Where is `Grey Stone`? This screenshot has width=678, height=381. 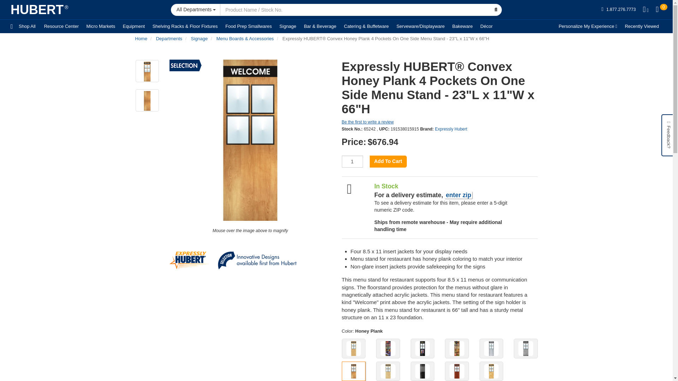 Grey Stone is located at coordinates (525, 348).